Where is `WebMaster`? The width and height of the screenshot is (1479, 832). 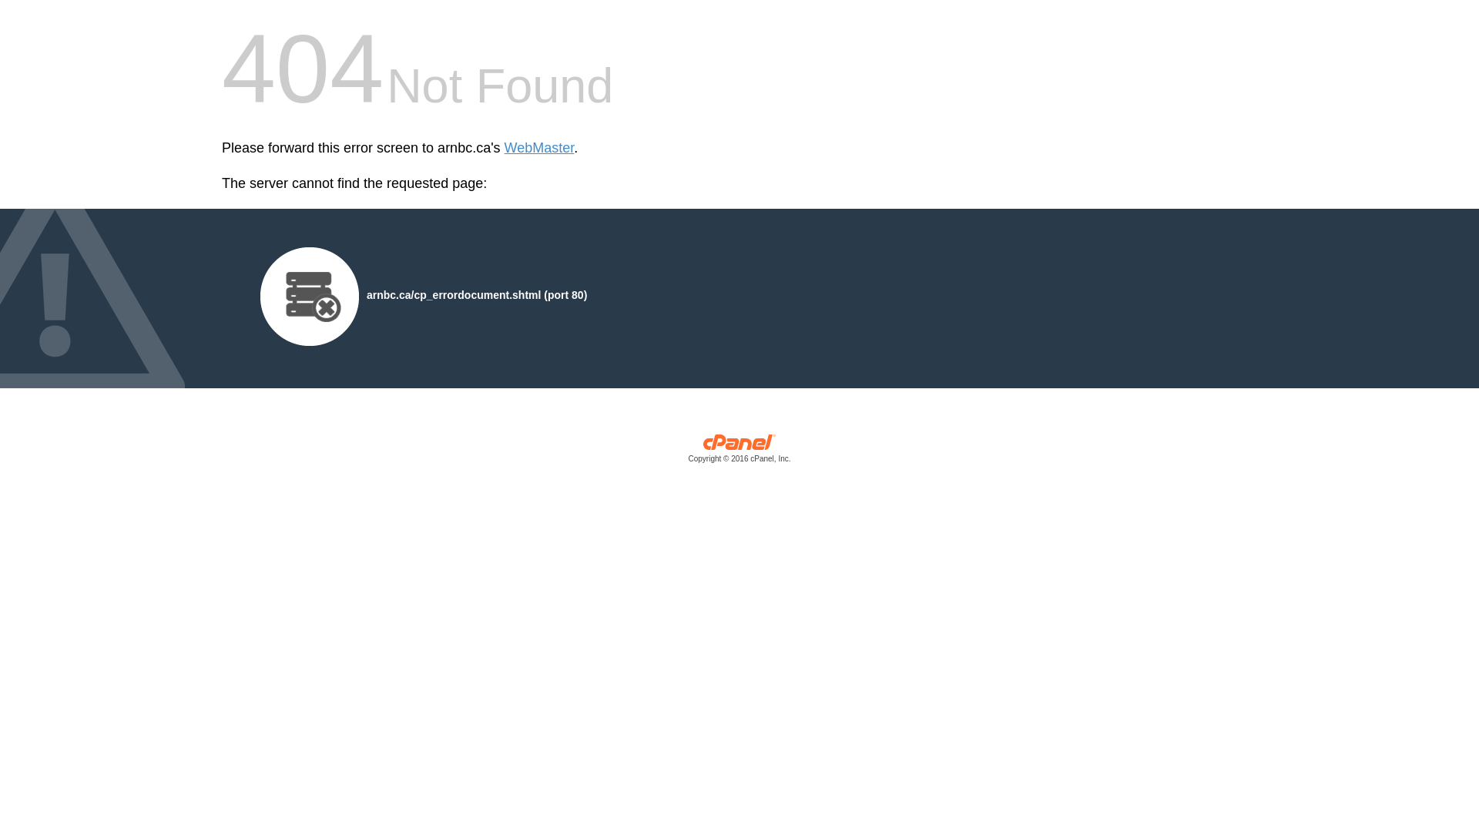 WebMaster is located at coordinates (539, 148).